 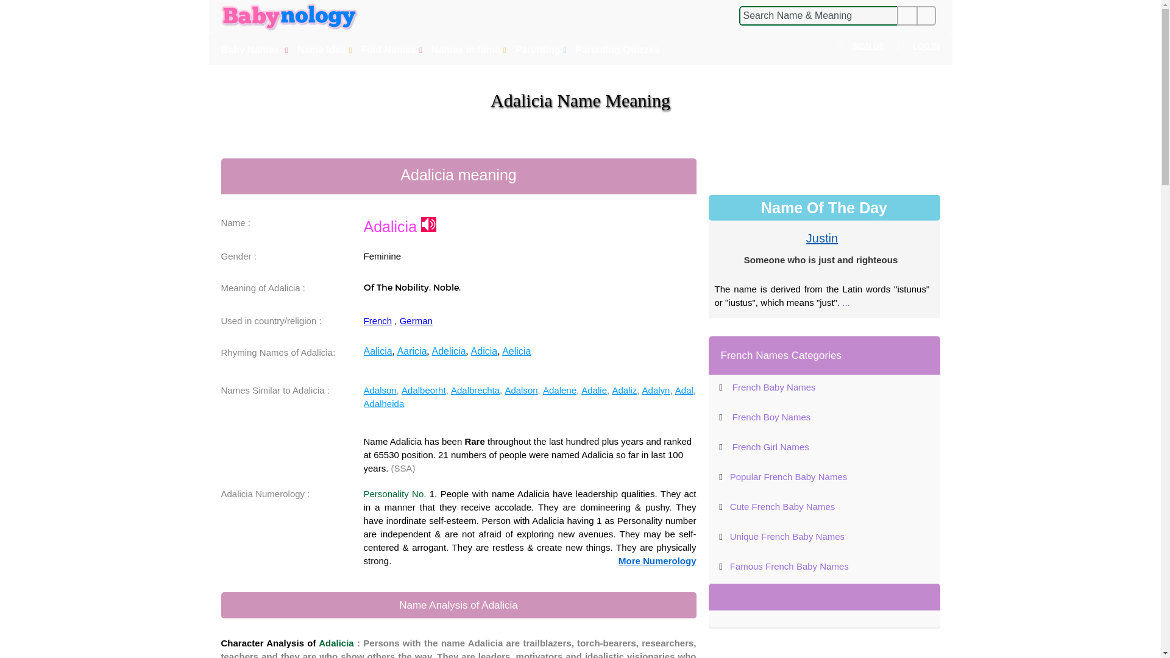 What do you see at coordinates (774, 387) in the screenshot?
I see `French Baby Names meaning` at bounding box center [774, 387].